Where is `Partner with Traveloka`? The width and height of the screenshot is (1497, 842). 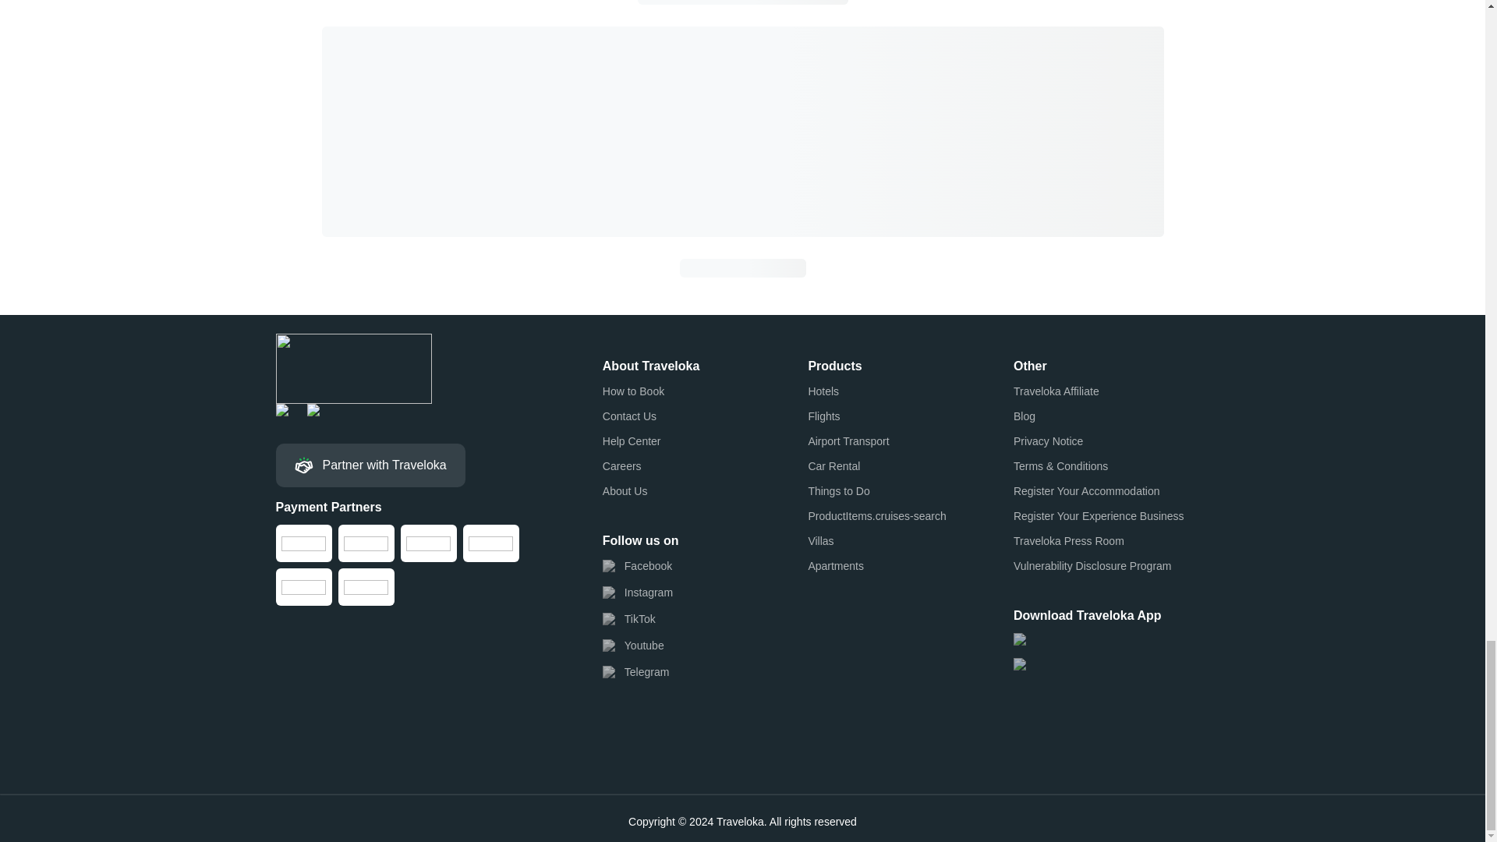
Partner with Traveloka is located at coordinates (370, 465).